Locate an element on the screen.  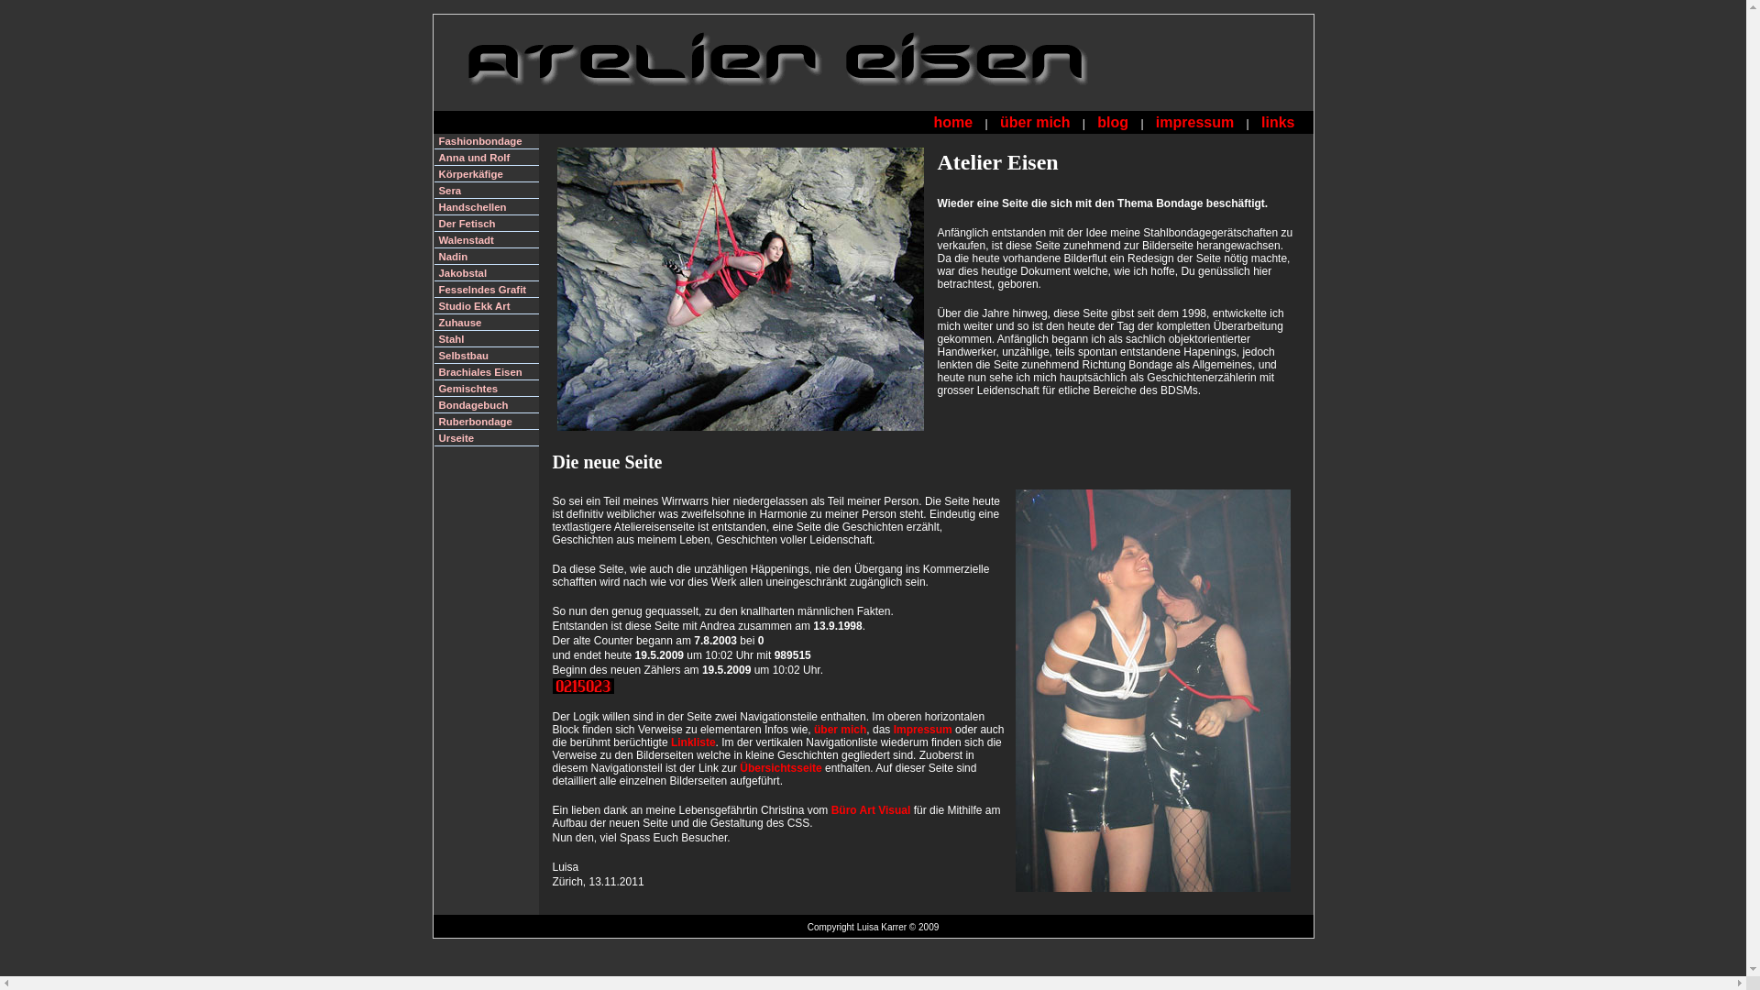
Stahl is located at coordinates (487, 339).